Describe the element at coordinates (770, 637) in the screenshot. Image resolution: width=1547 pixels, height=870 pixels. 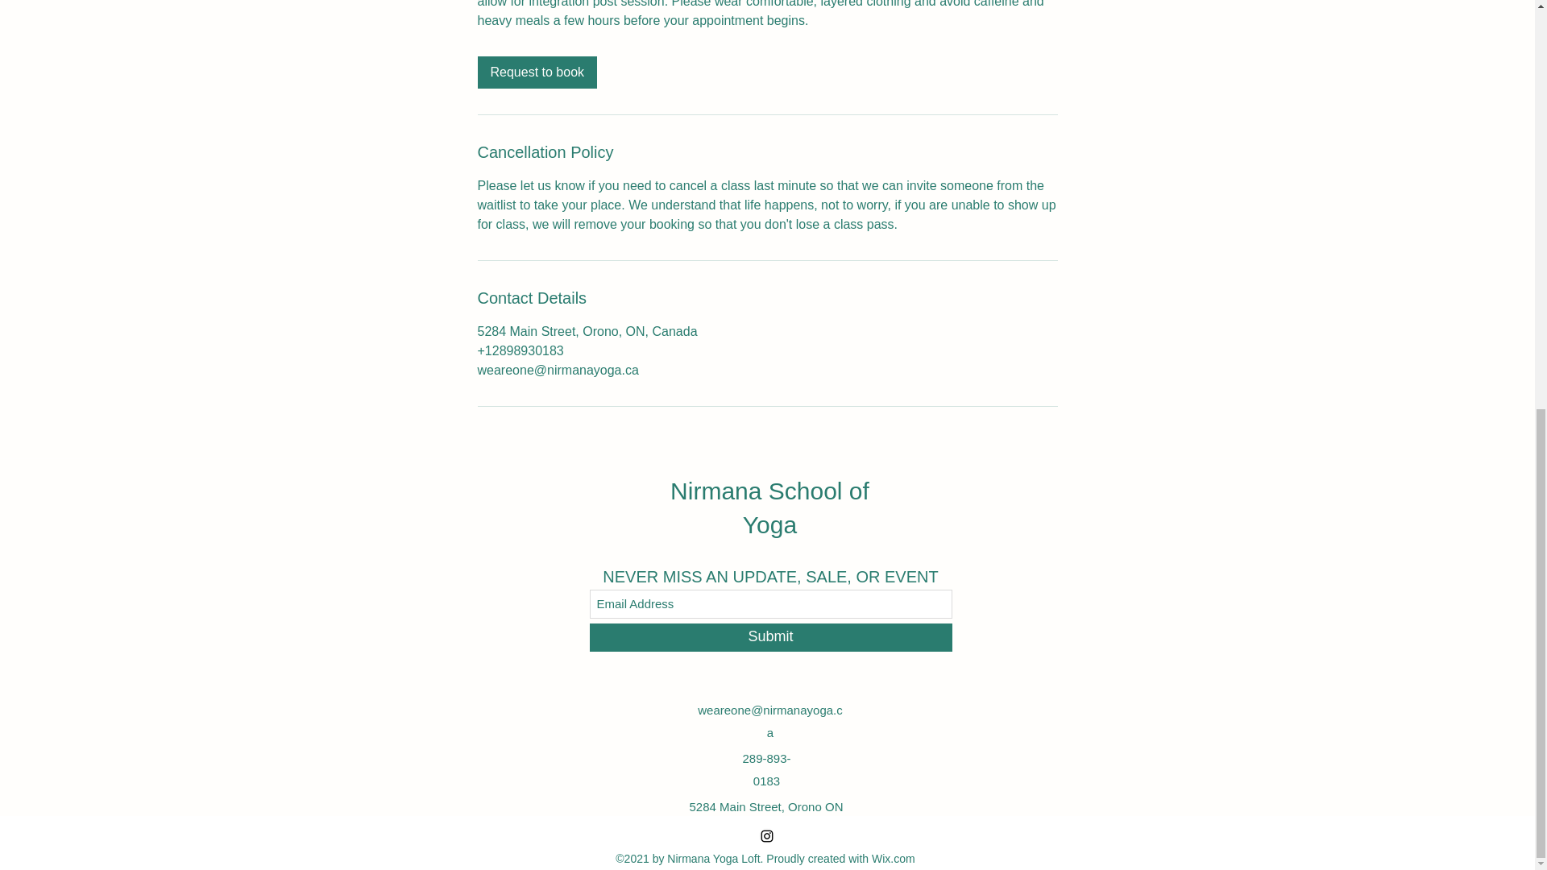
I see `Submit` at that location.